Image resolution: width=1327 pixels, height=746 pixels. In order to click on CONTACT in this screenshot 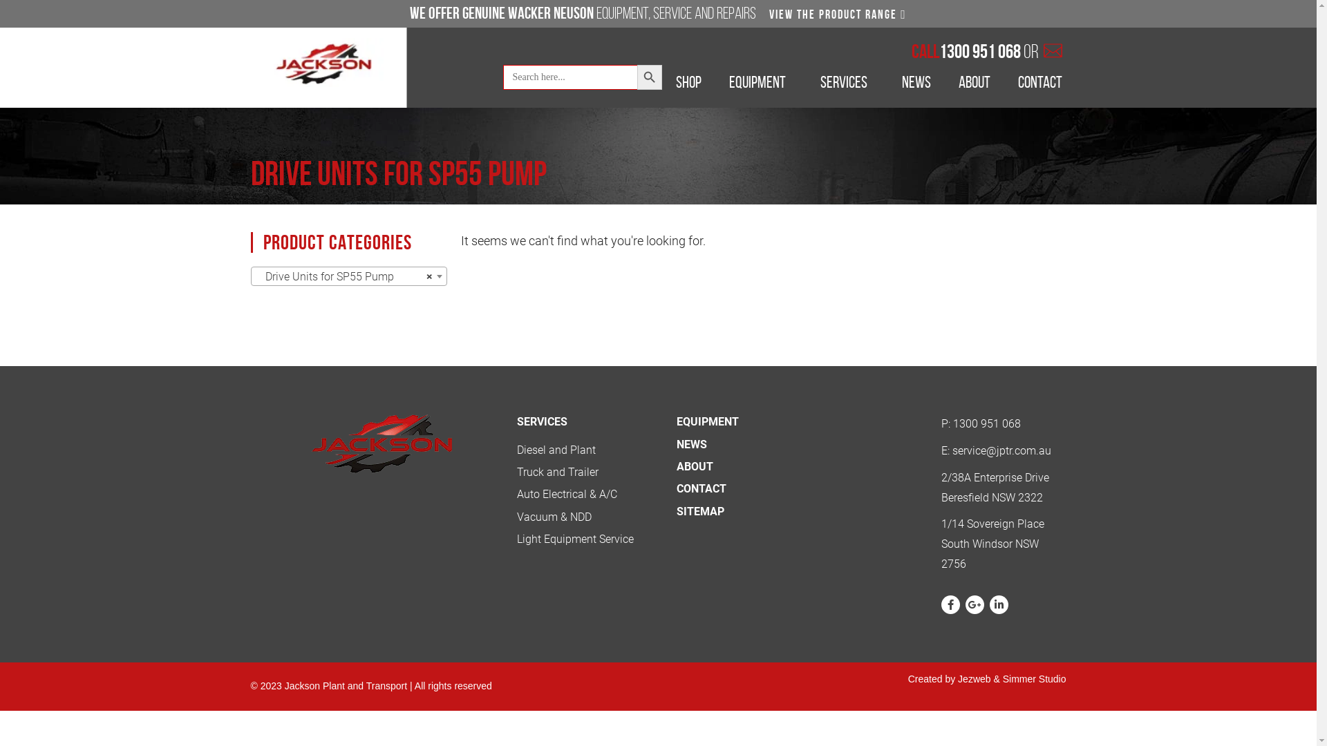, I will do `click(702, 489)`.